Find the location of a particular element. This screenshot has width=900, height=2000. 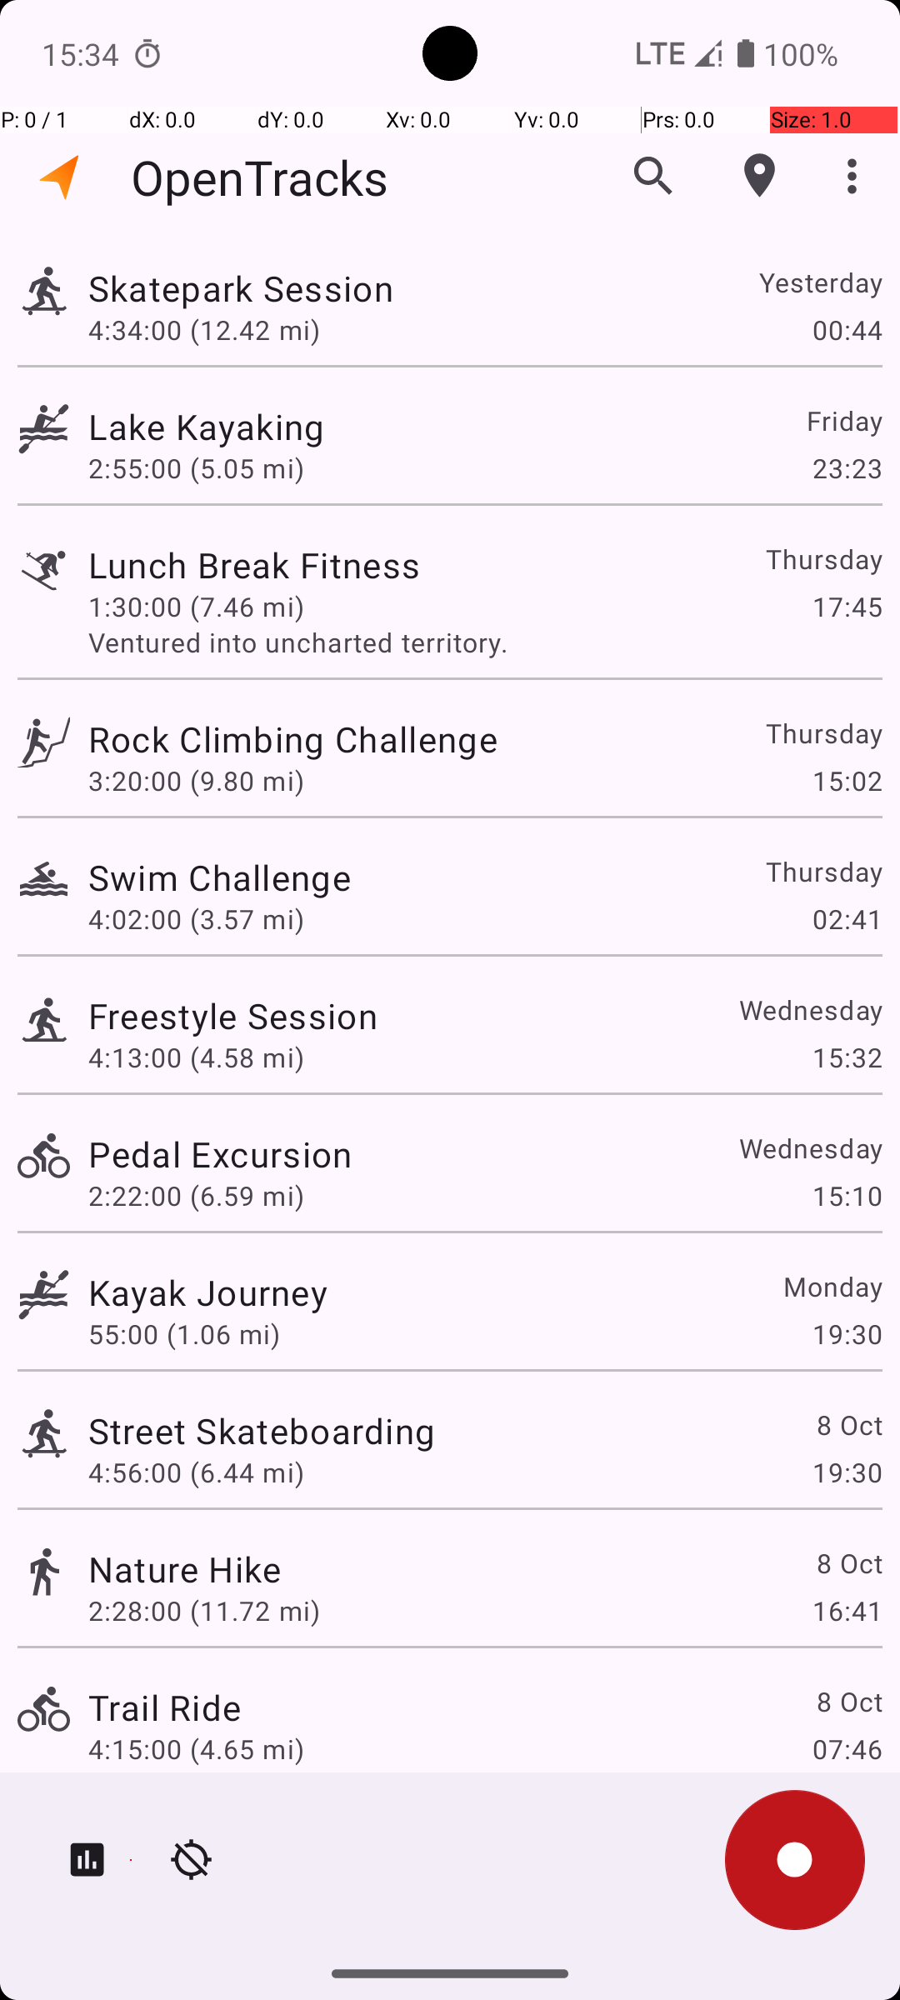

Lake Kayaking is located at coordinates (207, 427).